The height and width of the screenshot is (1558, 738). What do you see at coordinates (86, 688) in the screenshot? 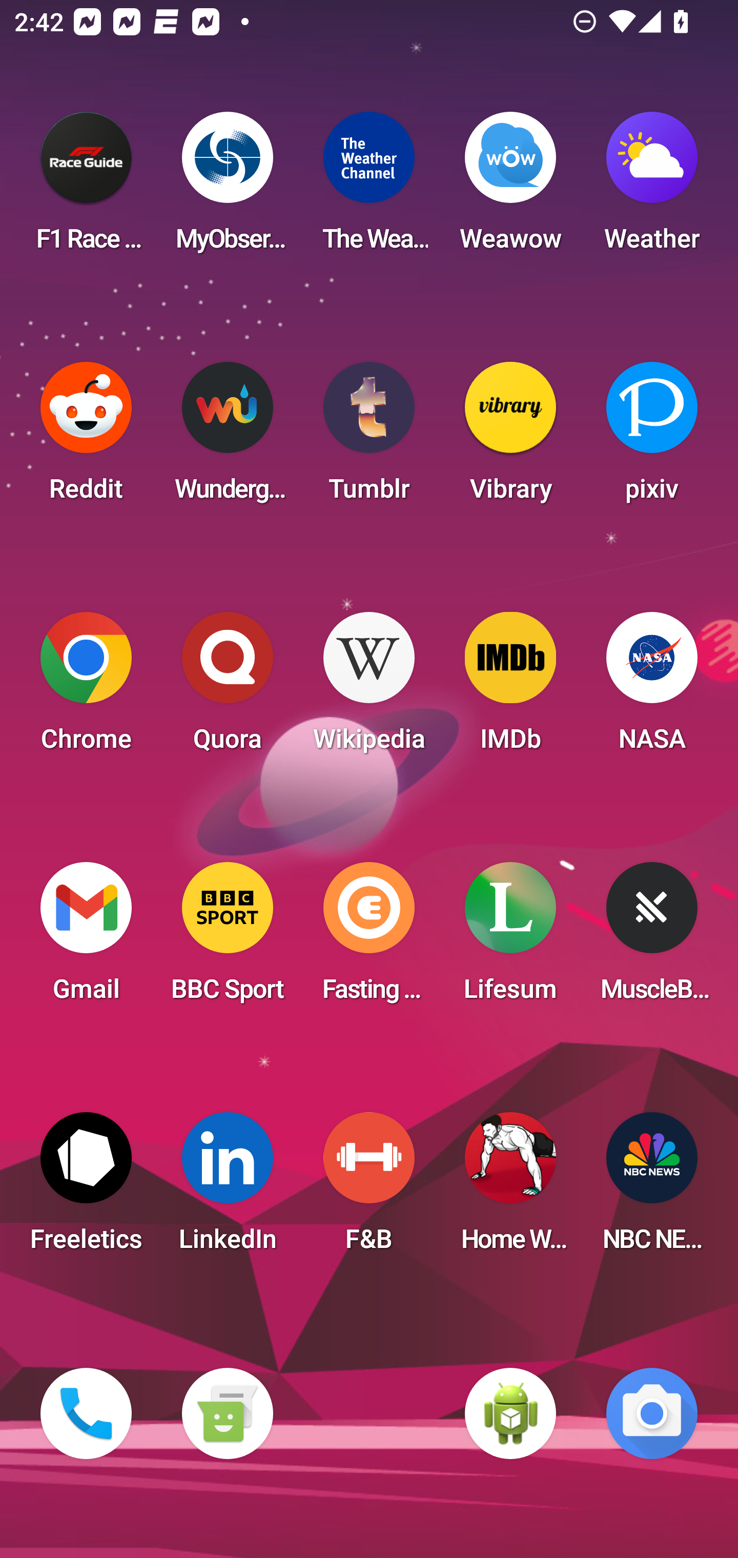
I see `Chrome` at bounding box center [86, 688].